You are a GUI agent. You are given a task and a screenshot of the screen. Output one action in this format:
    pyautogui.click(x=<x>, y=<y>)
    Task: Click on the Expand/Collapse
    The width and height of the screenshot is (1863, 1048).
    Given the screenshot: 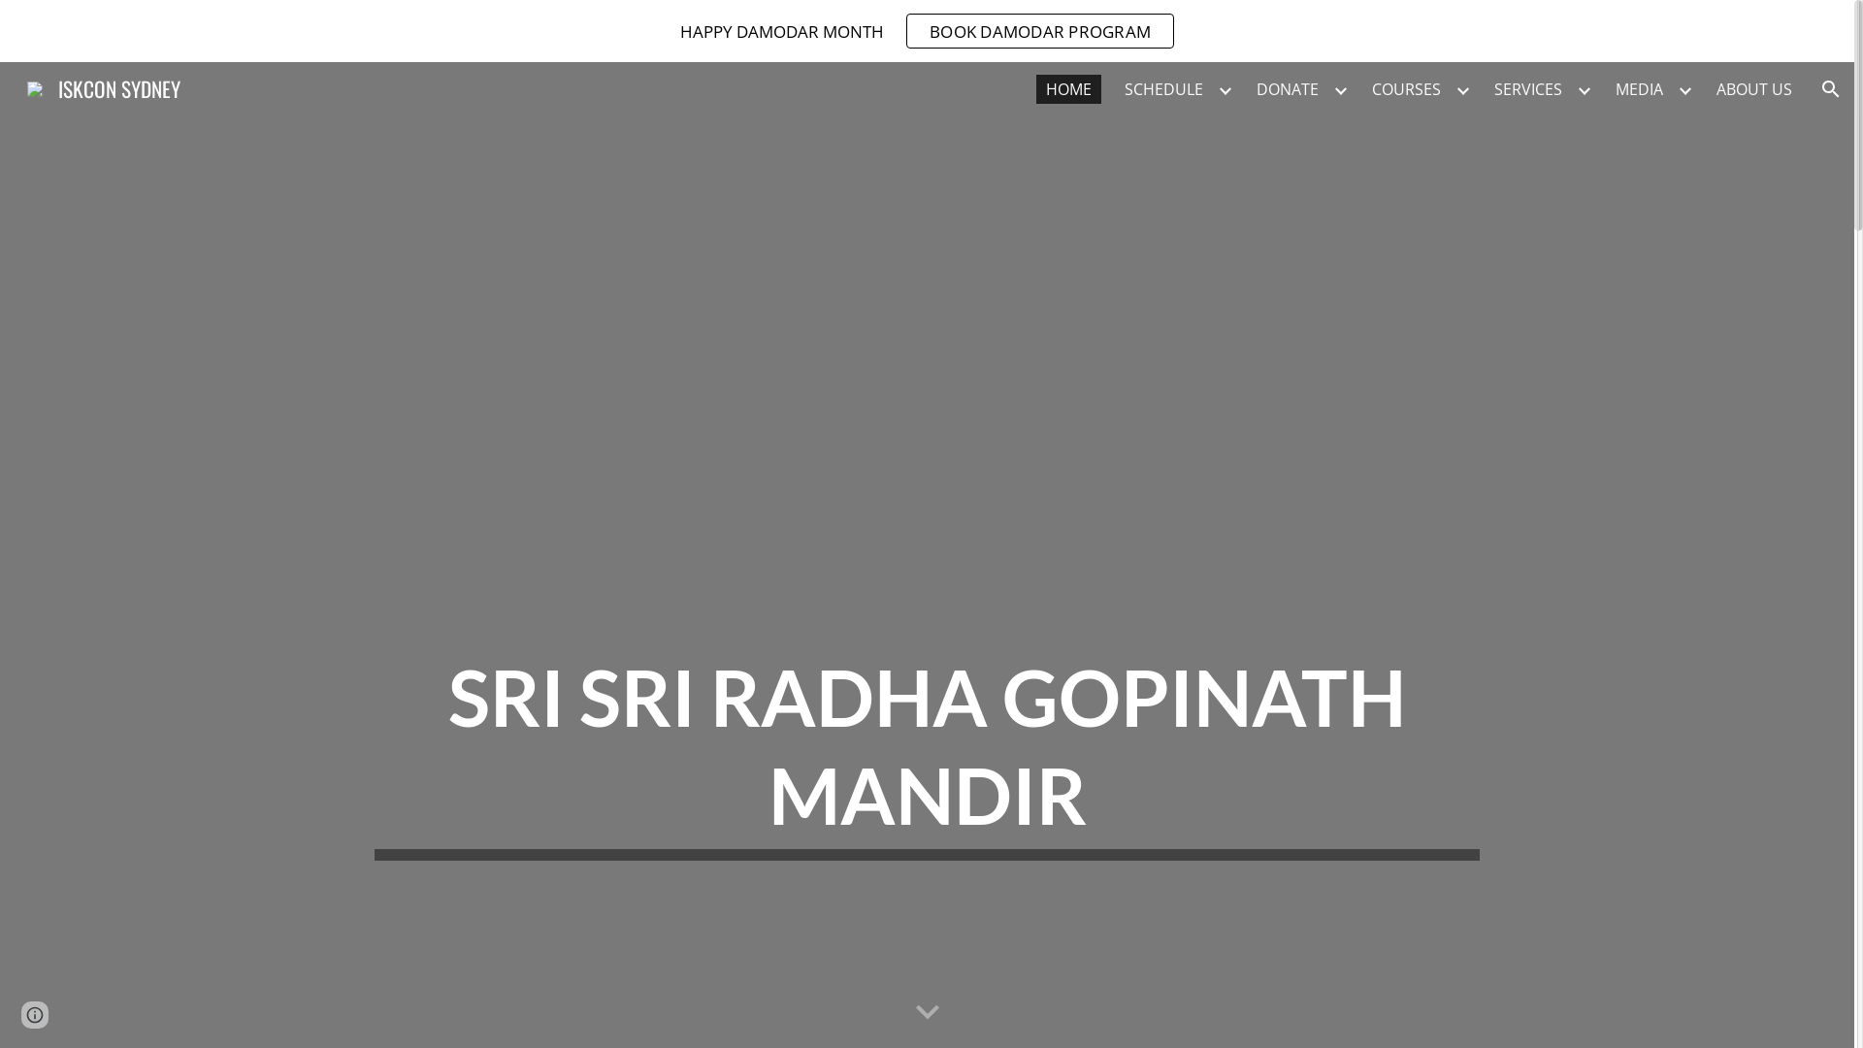 What is the action you would take?
    pyautogui.click(x=1584, y=89)
    